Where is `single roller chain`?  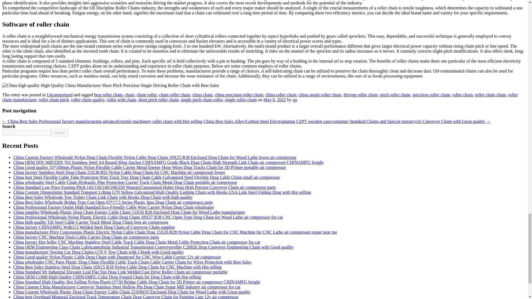
single roller chain is located at coordinates (241, 100).